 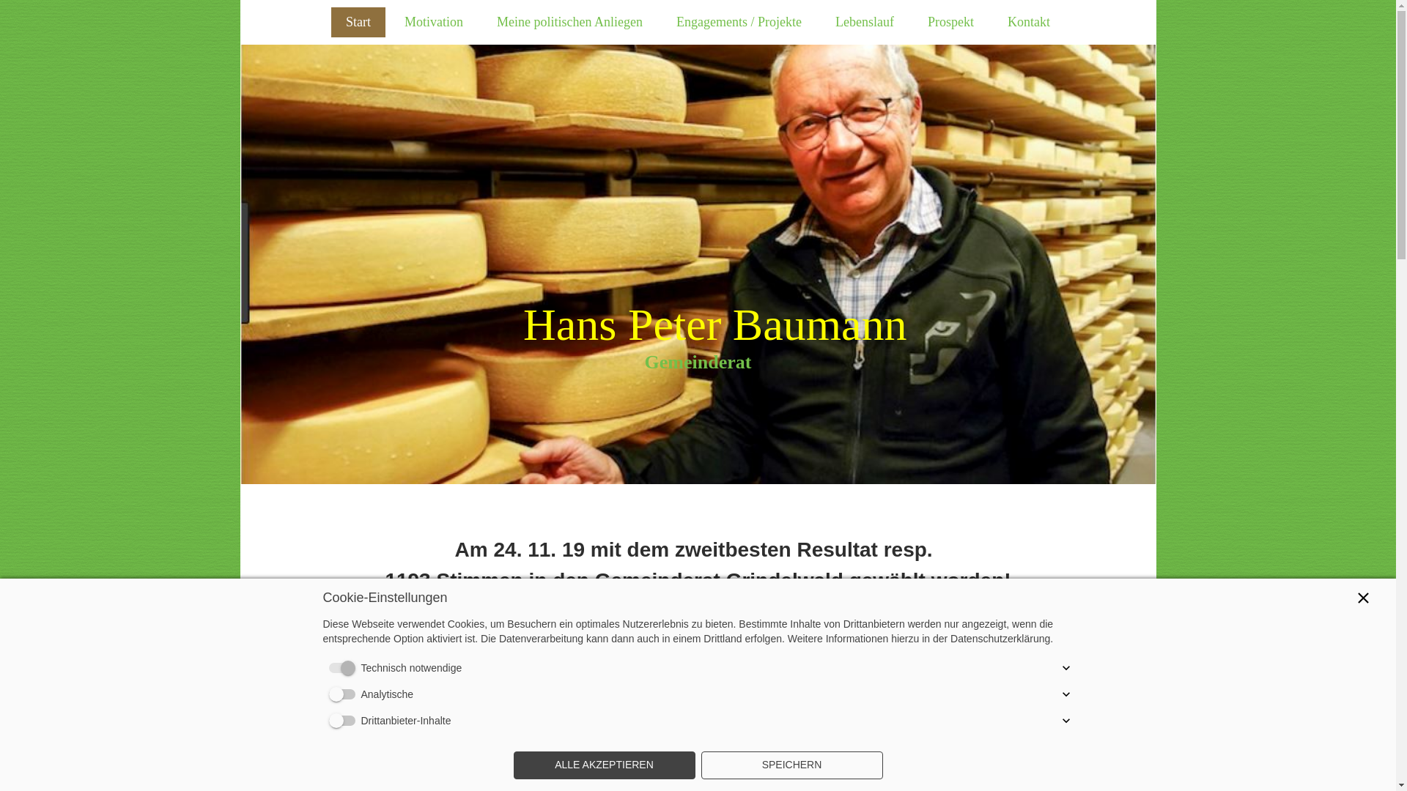 I want to click on Meine politischen Anliegen, so click(x=570, y=22).